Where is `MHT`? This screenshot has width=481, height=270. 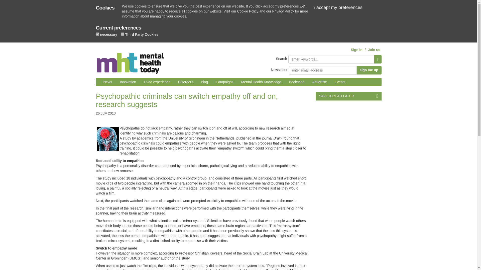 MHT is located at coordinates (130, 61).